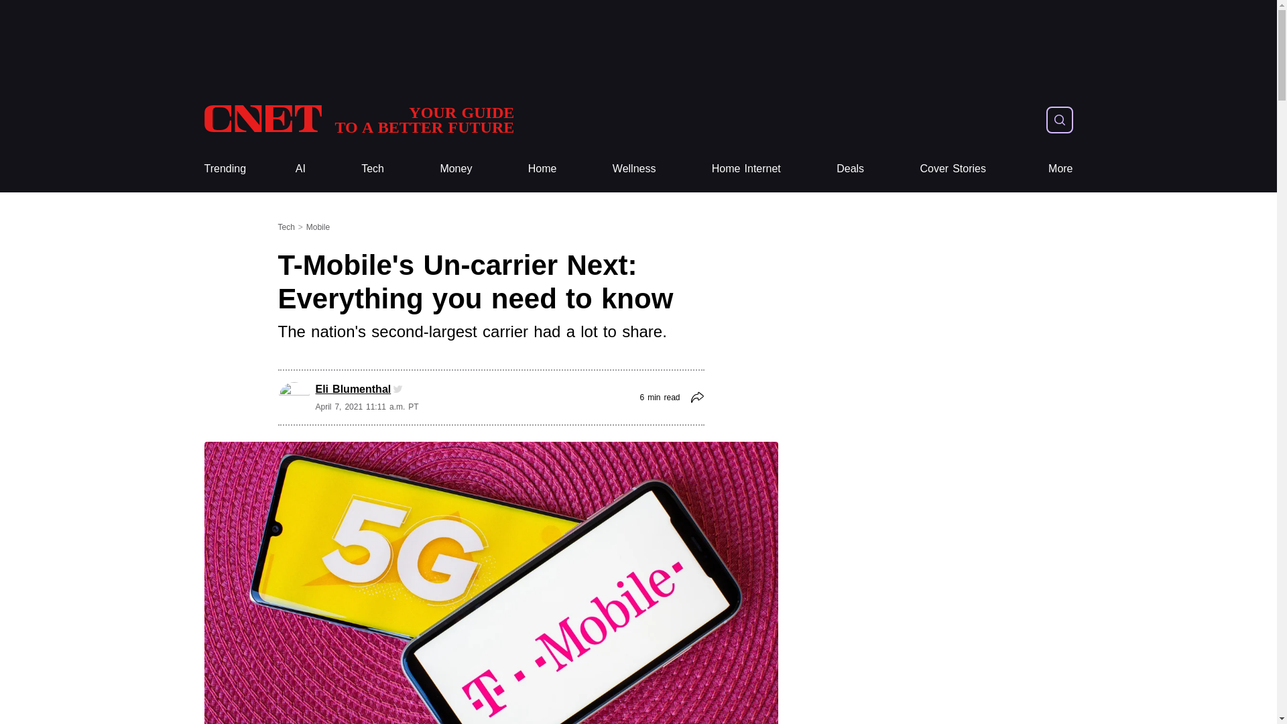 This screenshot has height=724, width=1287. I want to click on Trending, so click(358, 119).